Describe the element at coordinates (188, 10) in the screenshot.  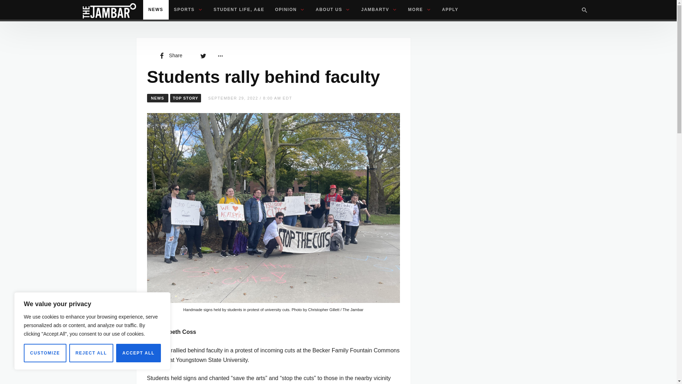
I see `SPORTS` at that location.